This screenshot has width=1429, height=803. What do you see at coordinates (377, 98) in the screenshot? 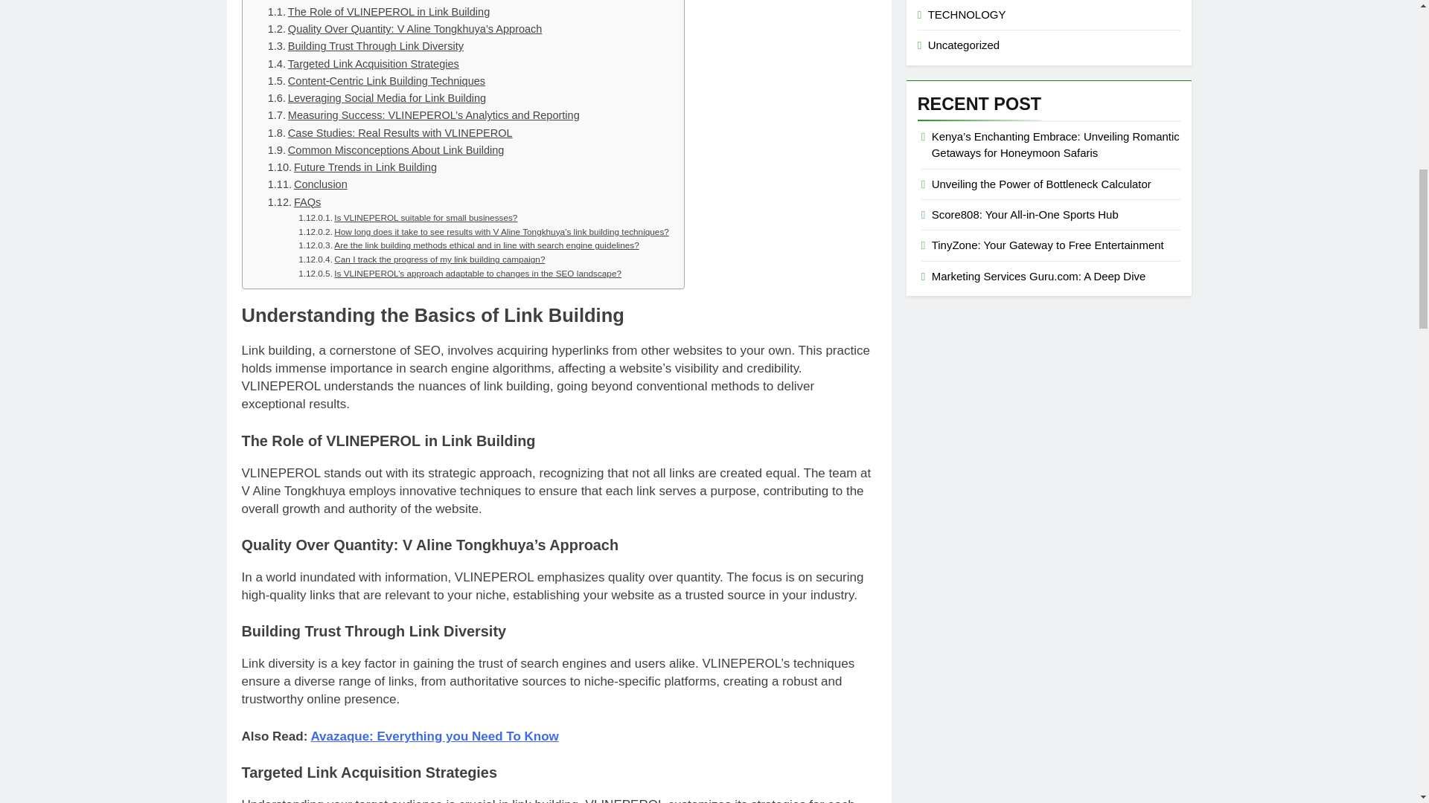
I see `Leveraging Social Media for Link Building` at bounding box center [377, 98].